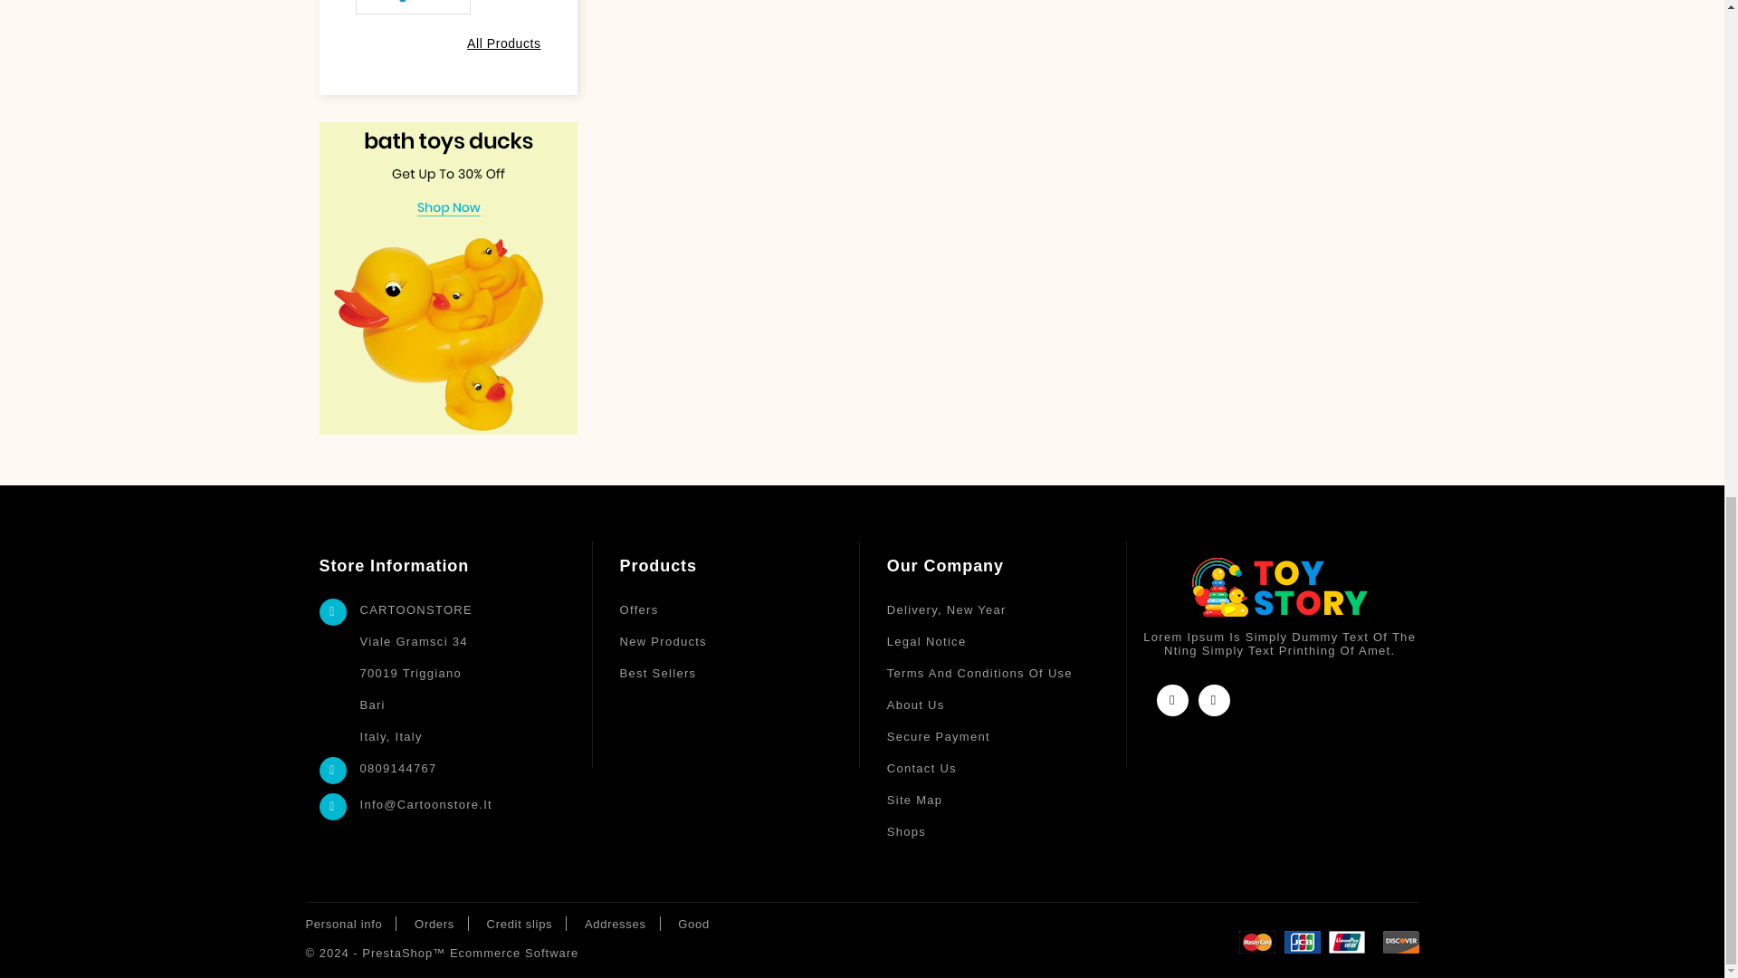  Describe the element at coordinates (1007, 673) in the screenshot. I see `Our terms and conditions of use` at that location.